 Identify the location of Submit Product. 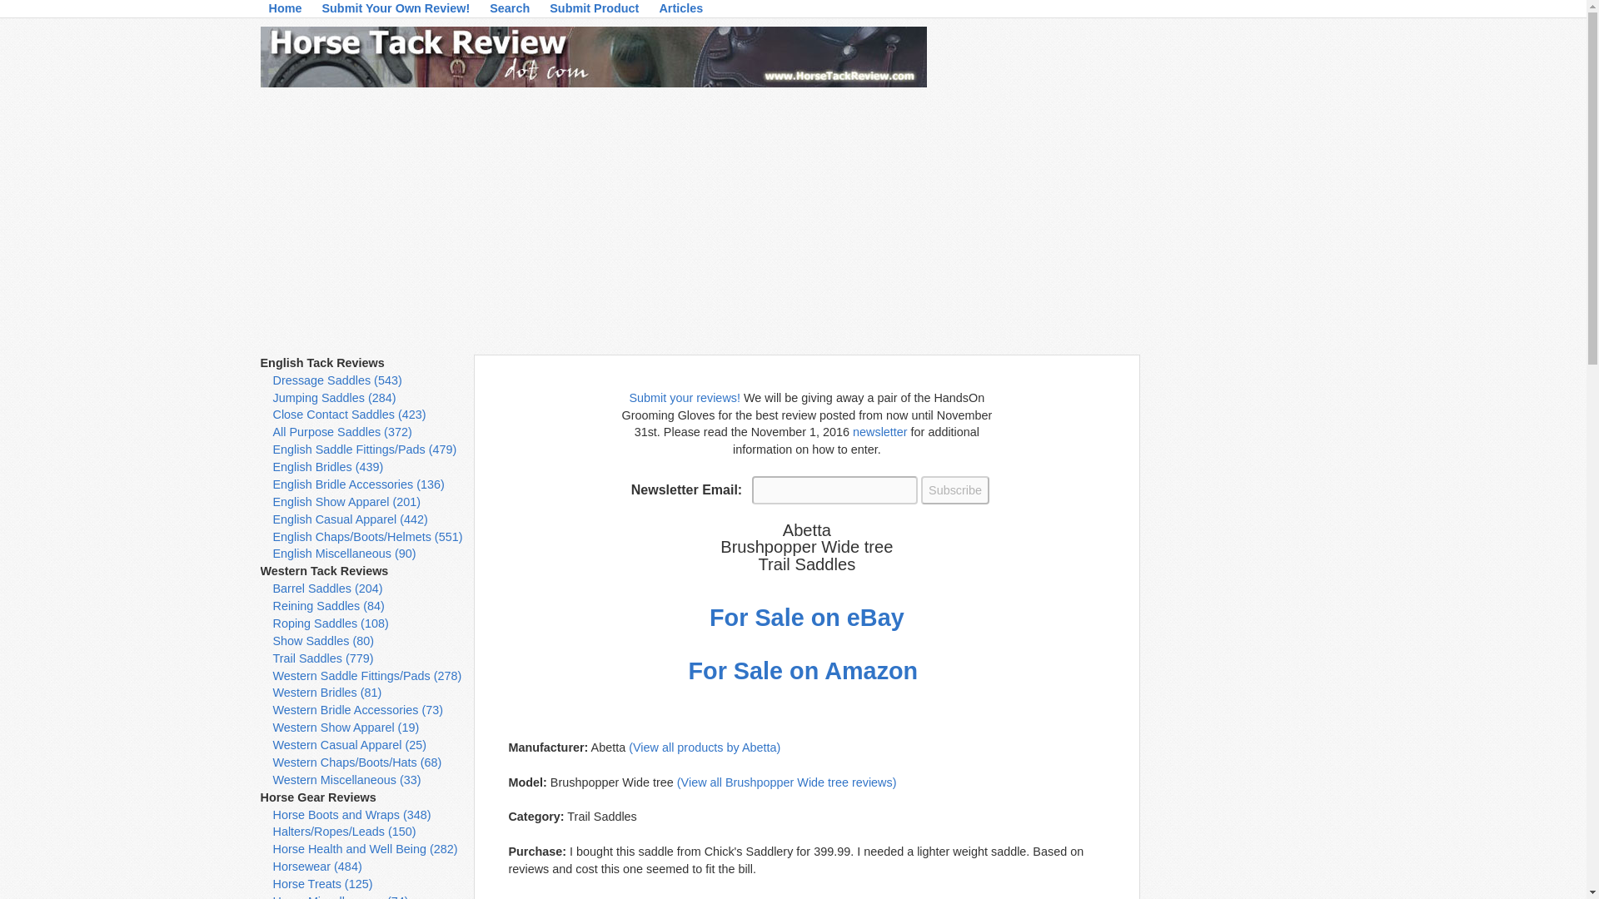
(595, 12).